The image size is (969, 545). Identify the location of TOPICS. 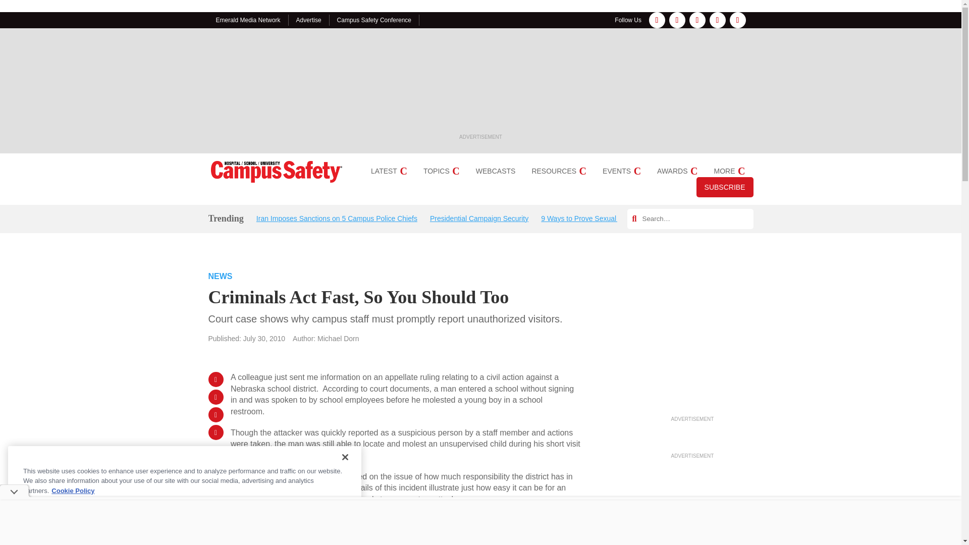
(441, 171).